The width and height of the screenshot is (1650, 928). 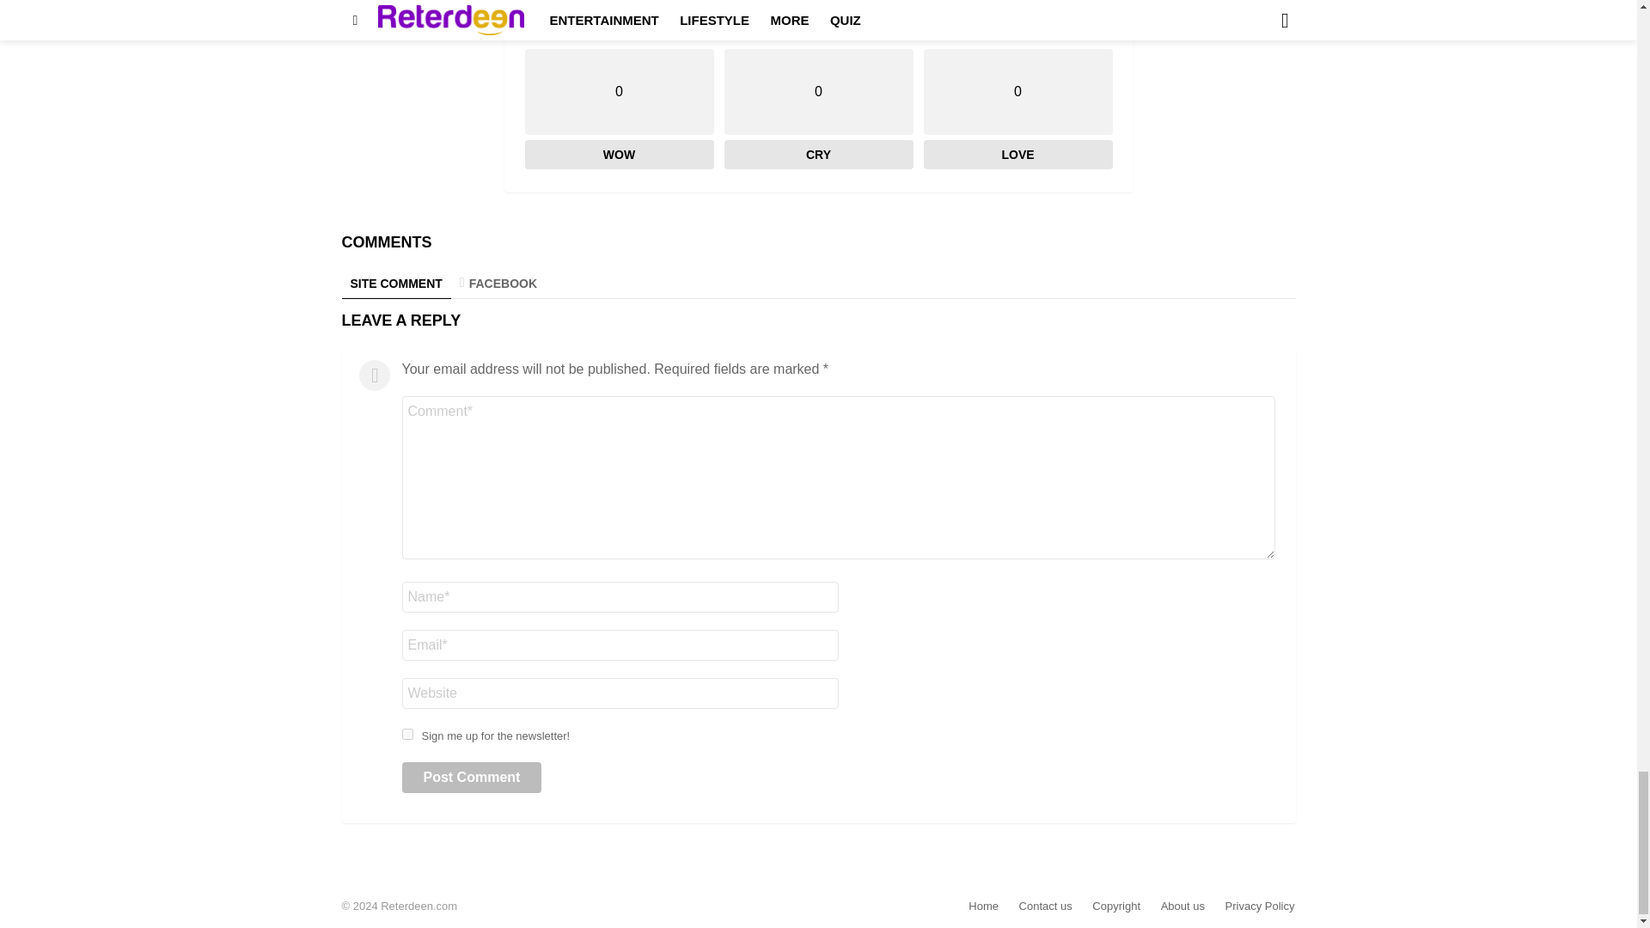 I want to click on 1, so click(x=407, y=734).